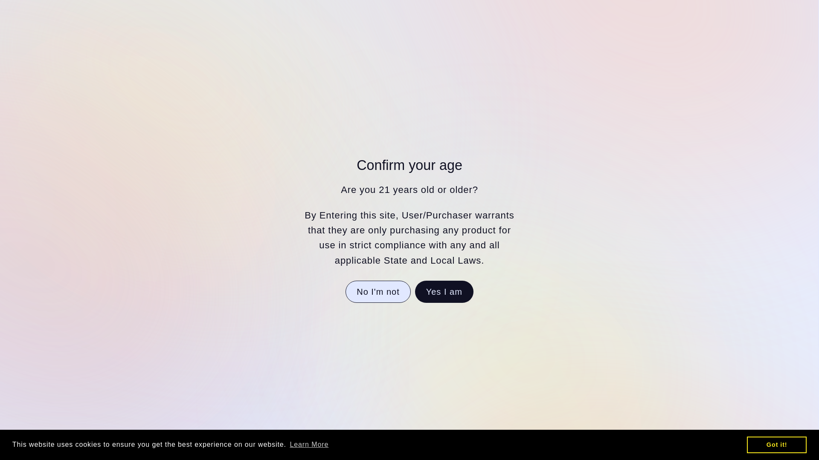 The width and height of the screenshot is (819, 460). I want to click on JCB, so click(461, 331).